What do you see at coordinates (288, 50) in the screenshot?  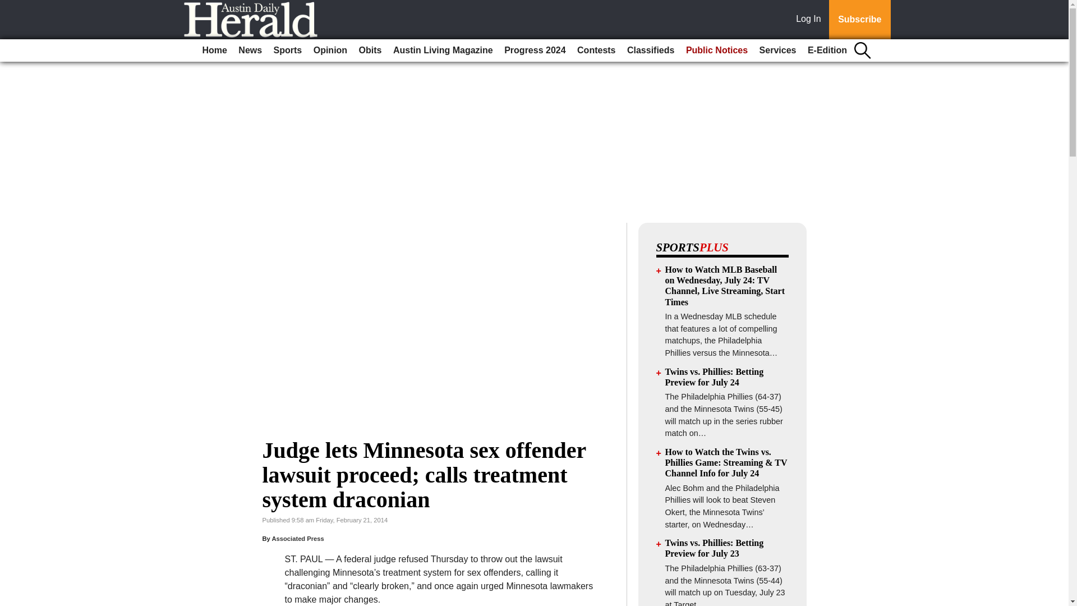 I see `Sports` at bounding box center [288, 50].